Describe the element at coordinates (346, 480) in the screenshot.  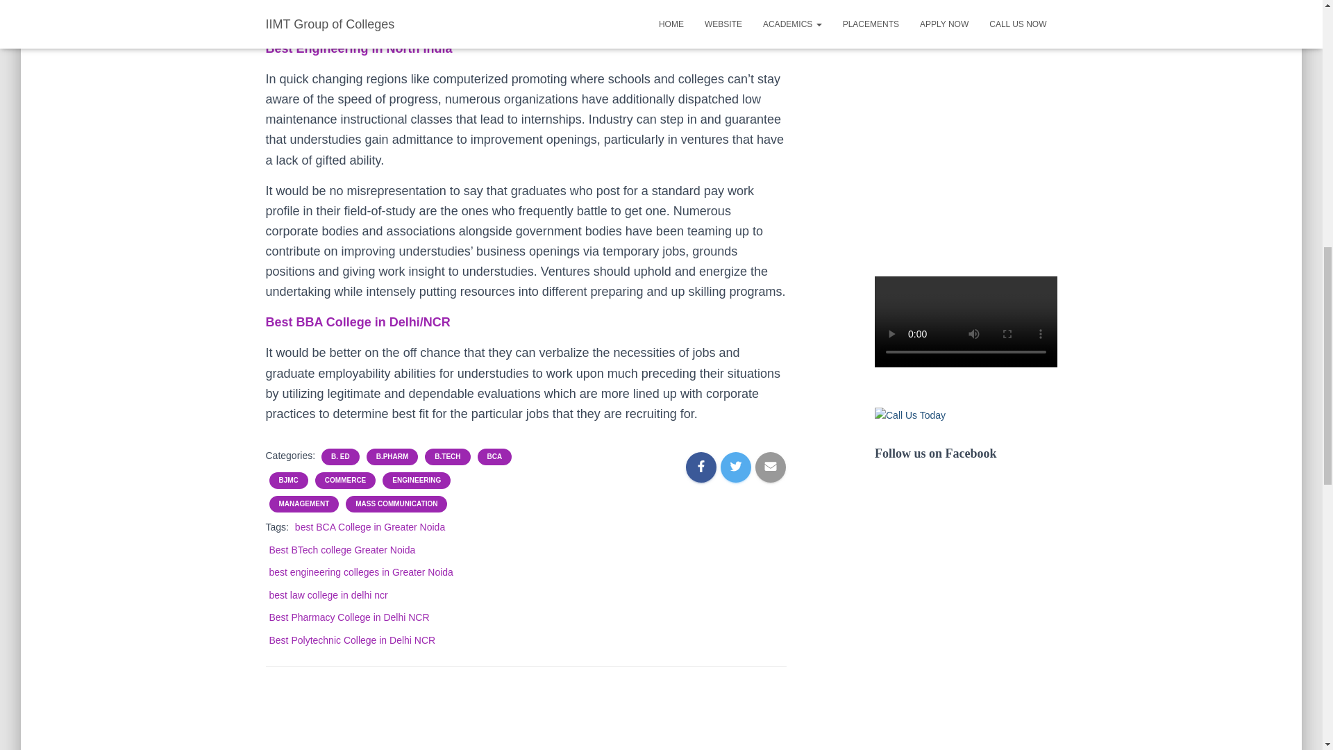
I see `COMMERCE` at that location.